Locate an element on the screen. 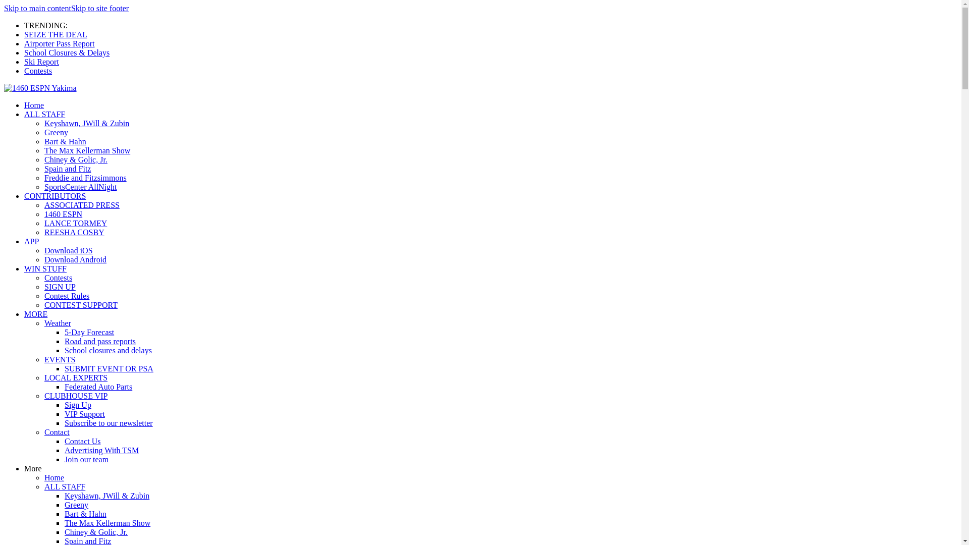 The image size is (969, 545). 5-Day Forecast is located at coordinates (89, 332).